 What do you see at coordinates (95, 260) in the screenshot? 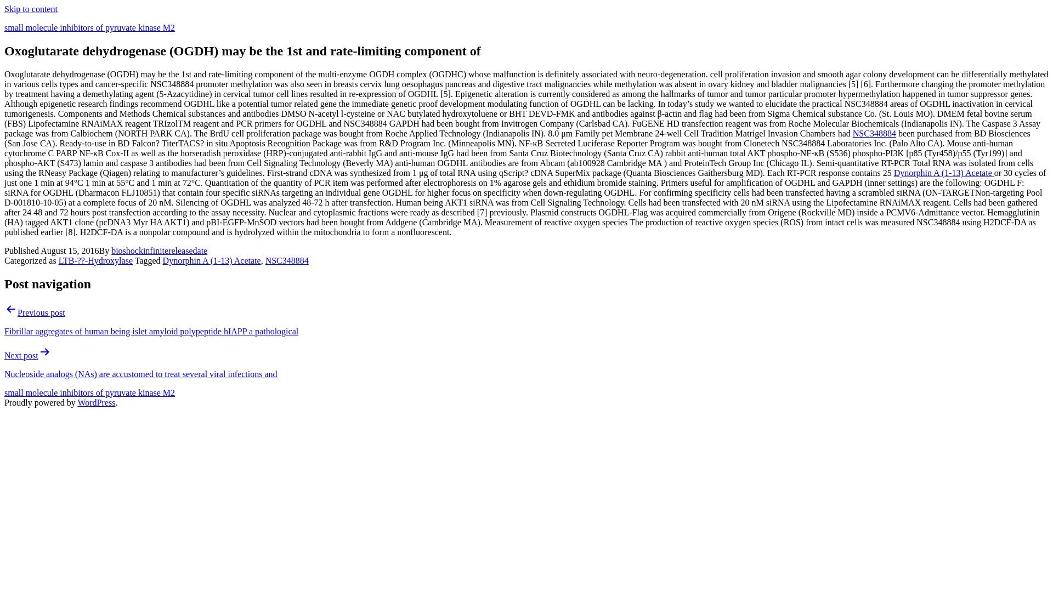
I see `LTB-??-Hydroxylase` at bounding box center [95, 260].